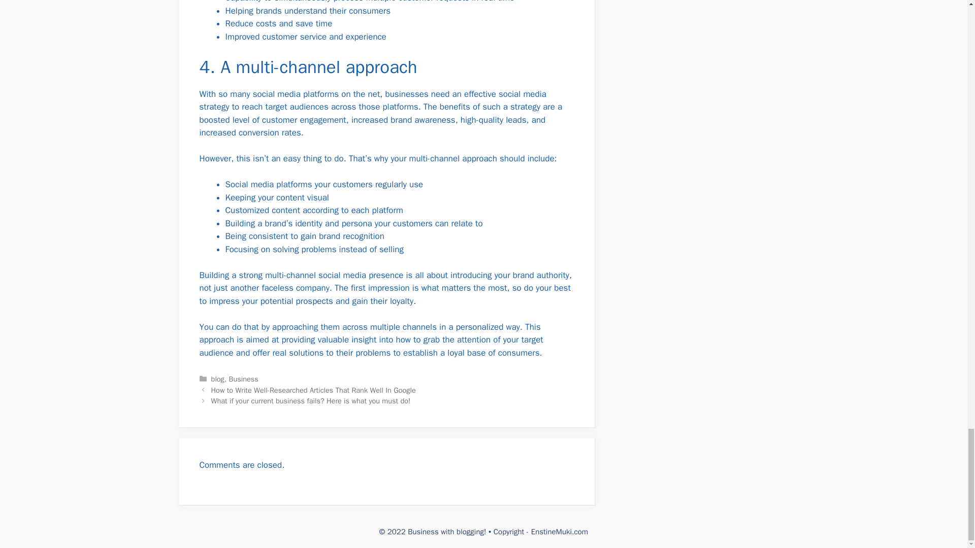  What do you see at coordinates (244, 379) in the screenshot?
I see `Business` at bounding box center [244, 379].